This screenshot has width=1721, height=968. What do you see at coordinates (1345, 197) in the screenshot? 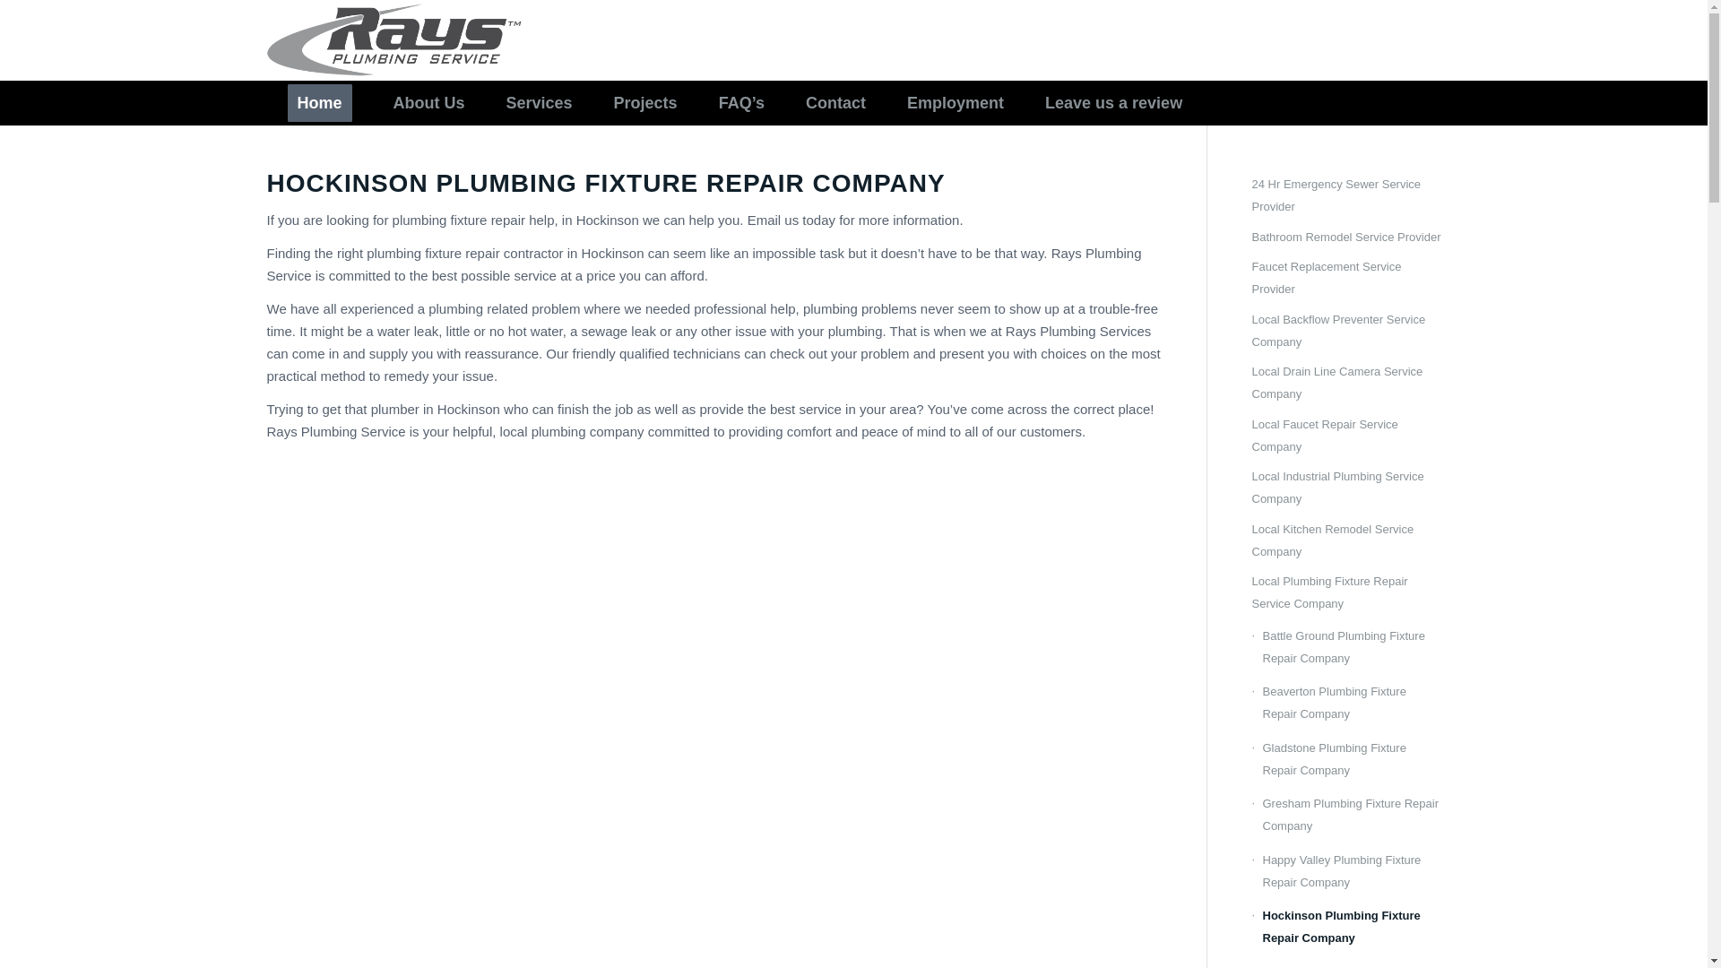
I see `24 Hr Emergency Sewer Service Provider` at bounding box center [1345, 197].